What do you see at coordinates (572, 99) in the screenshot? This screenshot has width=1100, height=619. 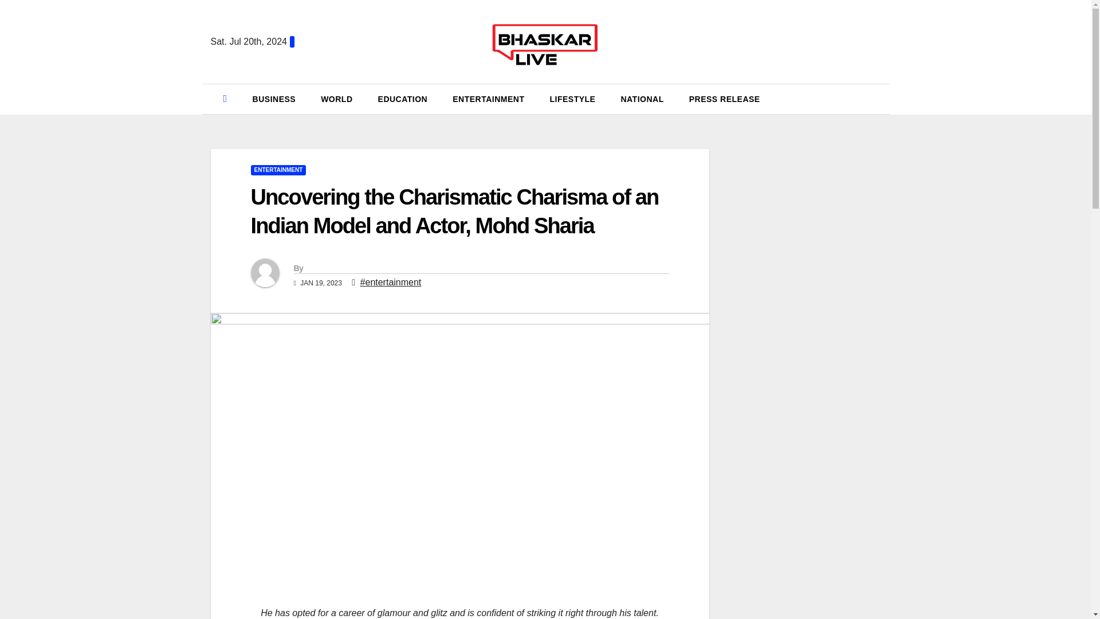 I see `Lifestyle` at bounding box center [572, 99].